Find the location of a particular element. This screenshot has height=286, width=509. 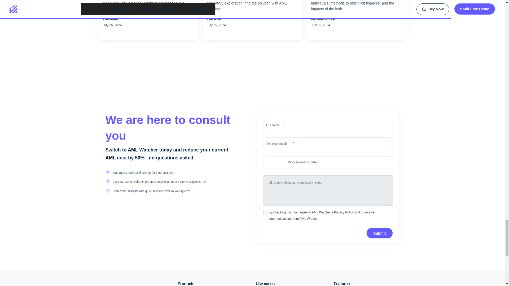

Submit is located at coordinates (379, 233).